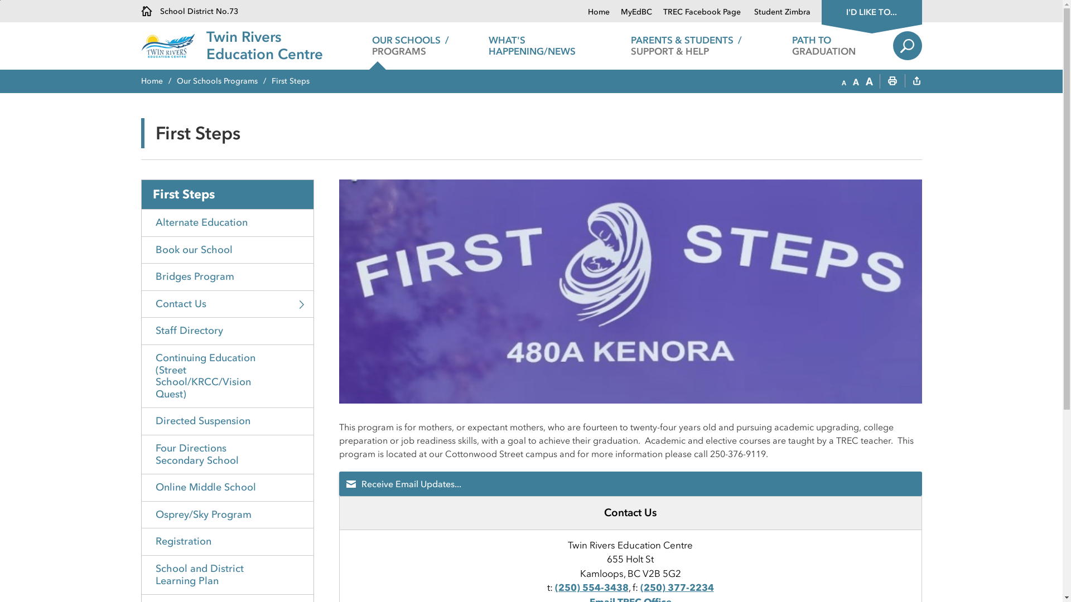  Describe the element at coordinates (591, 588) in the screenshot. I see `(250) 554-3438` at that location.